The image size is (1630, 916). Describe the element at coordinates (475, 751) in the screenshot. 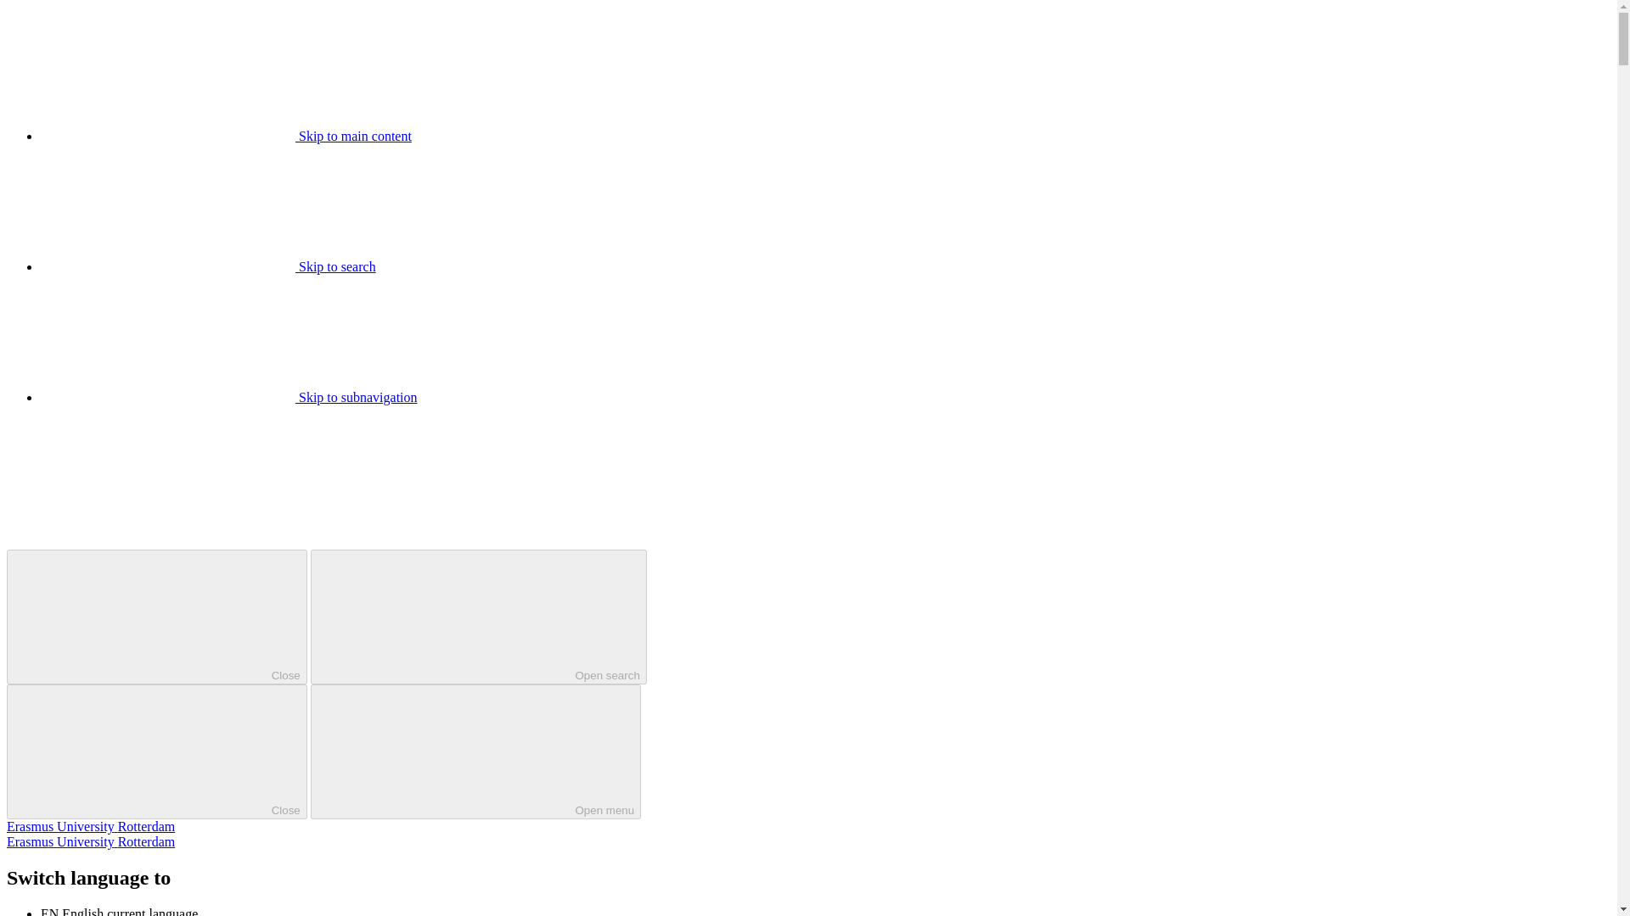

I see `Open menu` at that location.